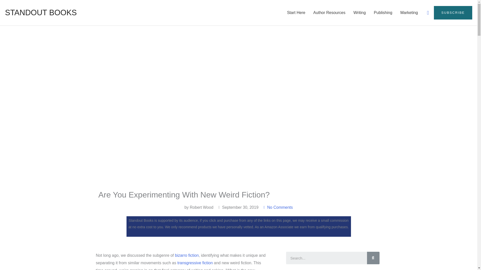 This screenshot has height=270, width=481. I want to click on Writing, so click(360, 13).